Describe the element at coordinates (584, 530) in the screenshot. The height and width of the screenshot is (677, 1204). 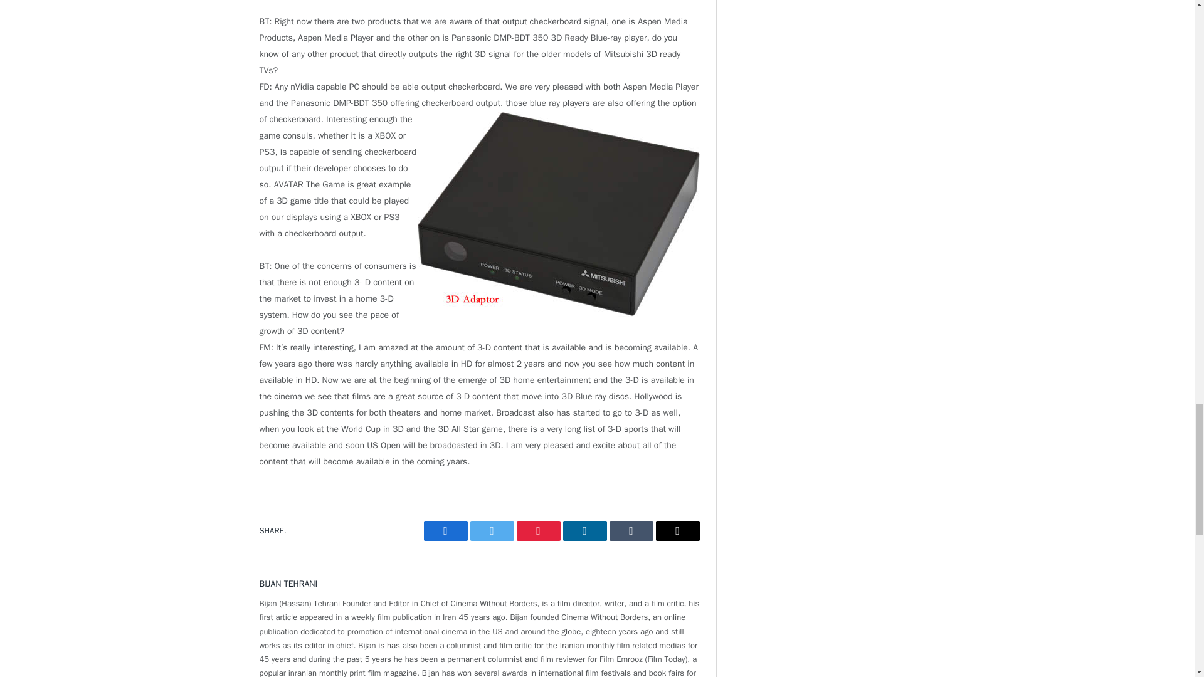
I see `Share on LinkedIn` at that location.